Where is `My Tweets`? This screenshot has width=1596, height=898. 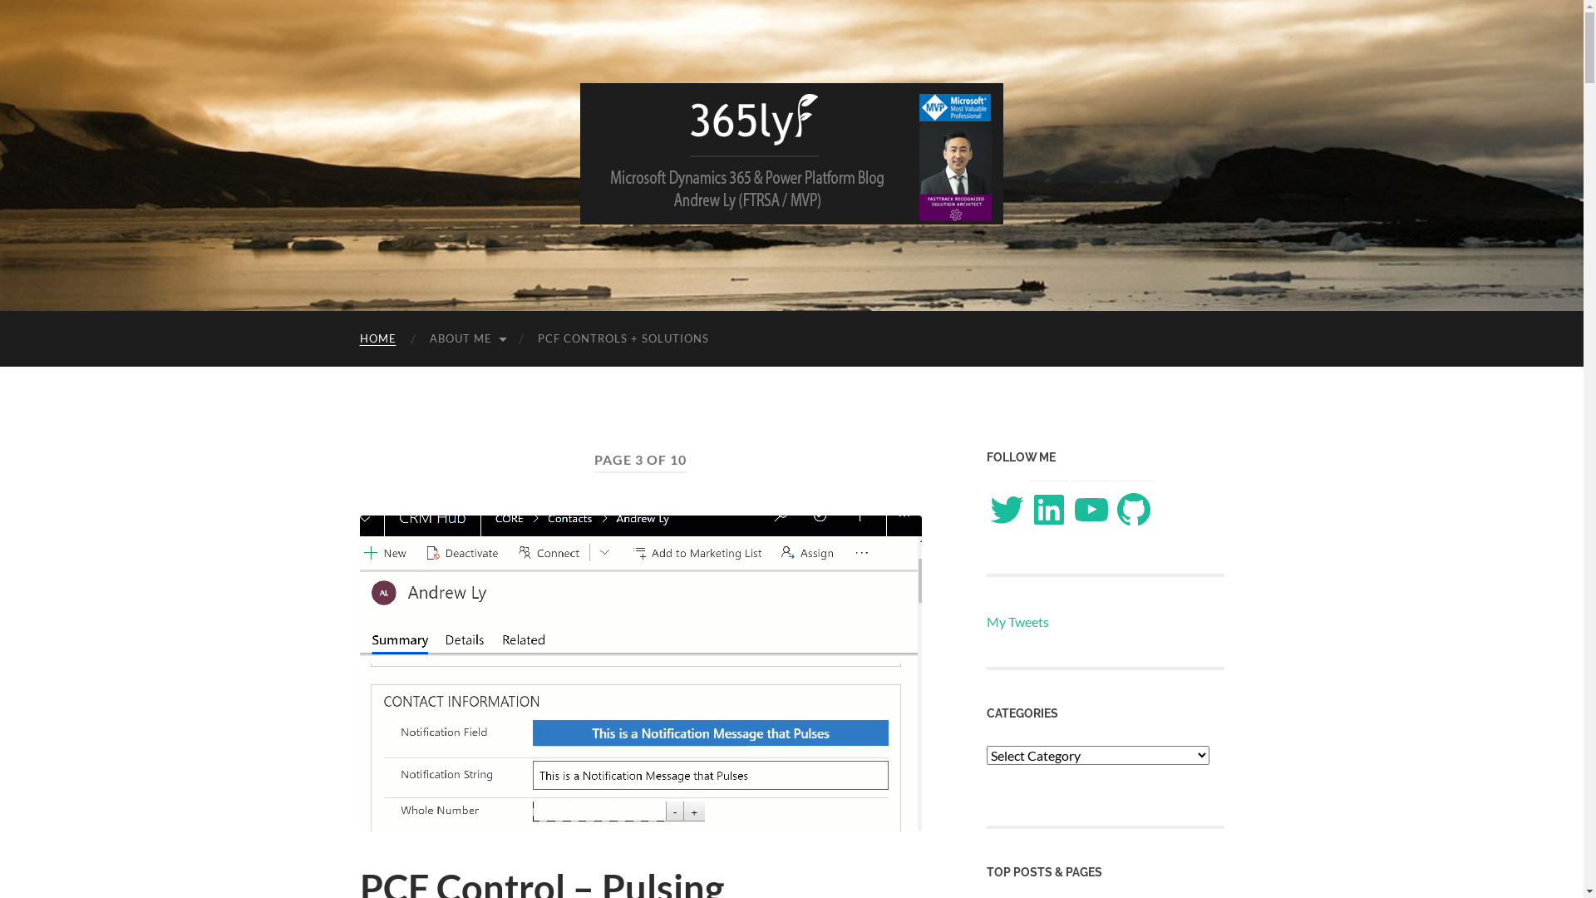
My Tweets is located at coordinates (1017, 622).